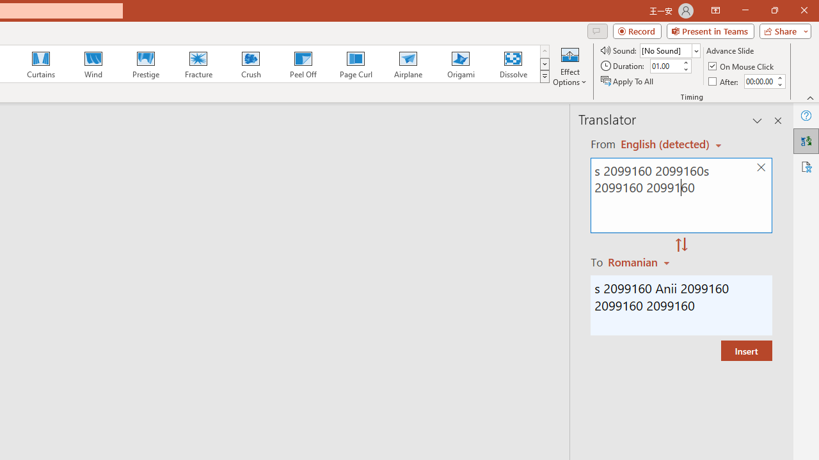 The height and width of the screenshot is (460, 819). Describe the element at coordinates (145, 64) in the screenshot. I see `Prestige` at that location.